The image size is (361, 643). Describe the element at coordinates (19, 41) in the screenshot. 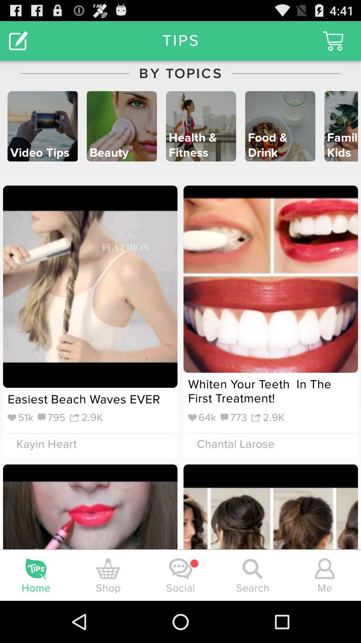

I see `click on the button at the top left corner of the page` at that location.